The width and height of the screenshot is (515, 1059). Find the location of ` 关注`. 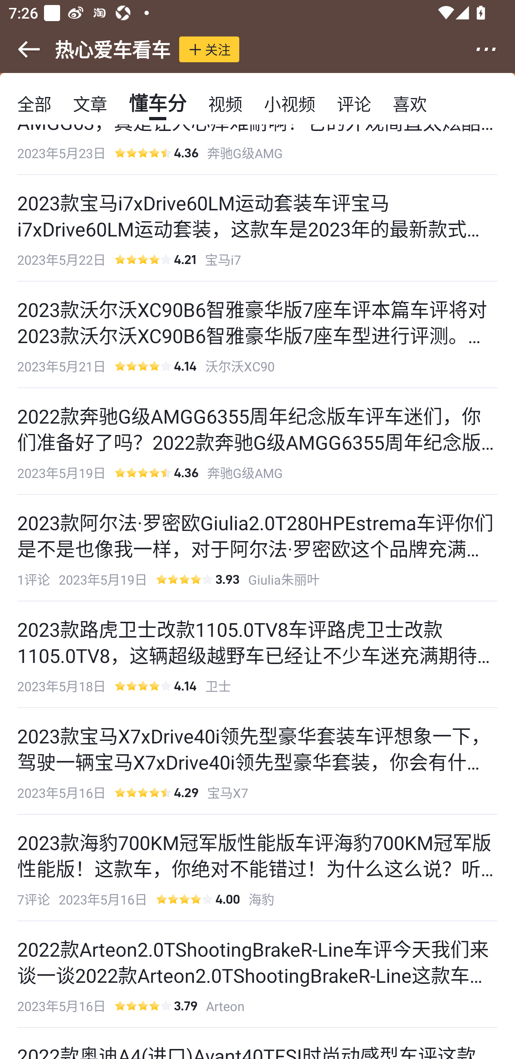

 关注 is located at coordinates (209, 49).